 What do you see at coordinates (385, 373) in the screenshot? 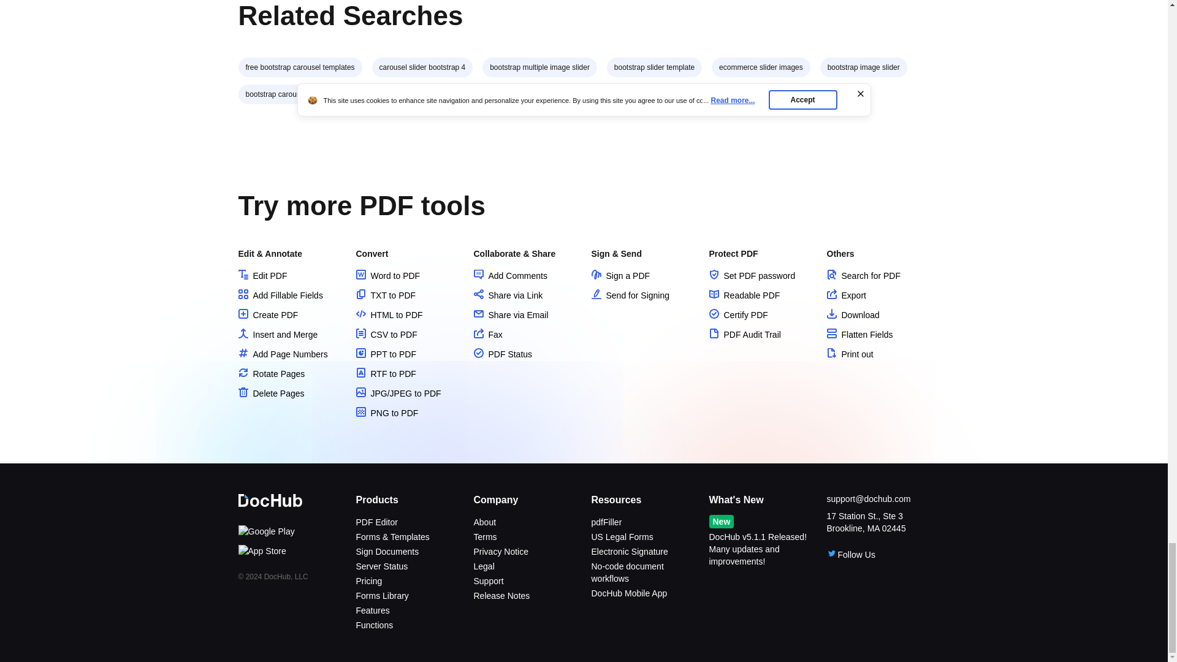
I see `RTF to PDF` at bounding box center [385, 373].